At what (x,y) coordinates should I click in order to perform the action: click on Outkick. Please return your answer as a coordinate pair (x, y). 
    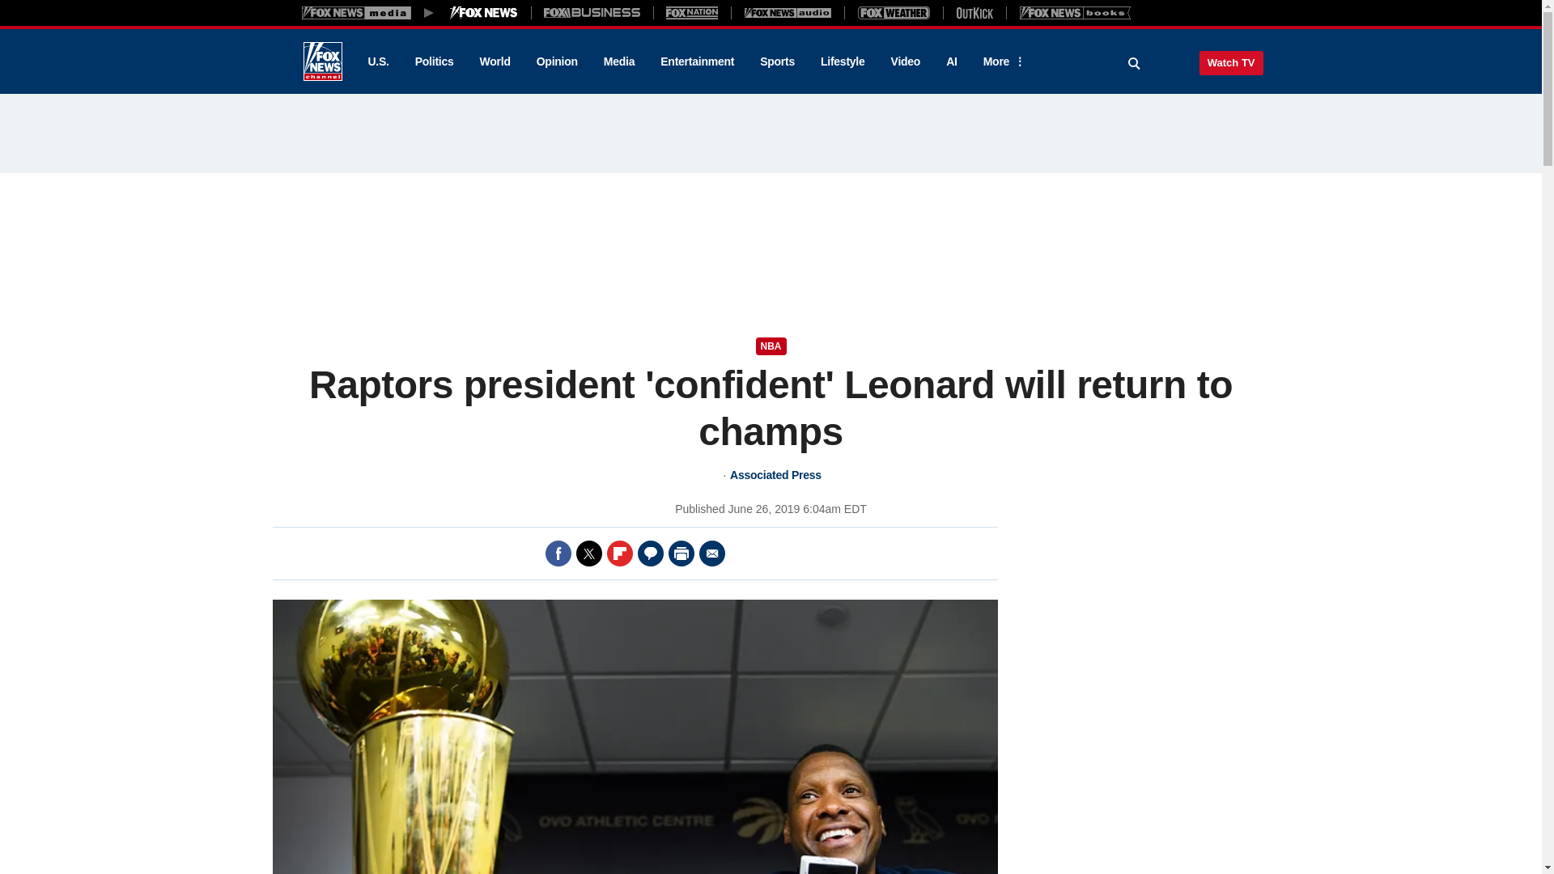
    Looking at the image, I should click on (974, 12).